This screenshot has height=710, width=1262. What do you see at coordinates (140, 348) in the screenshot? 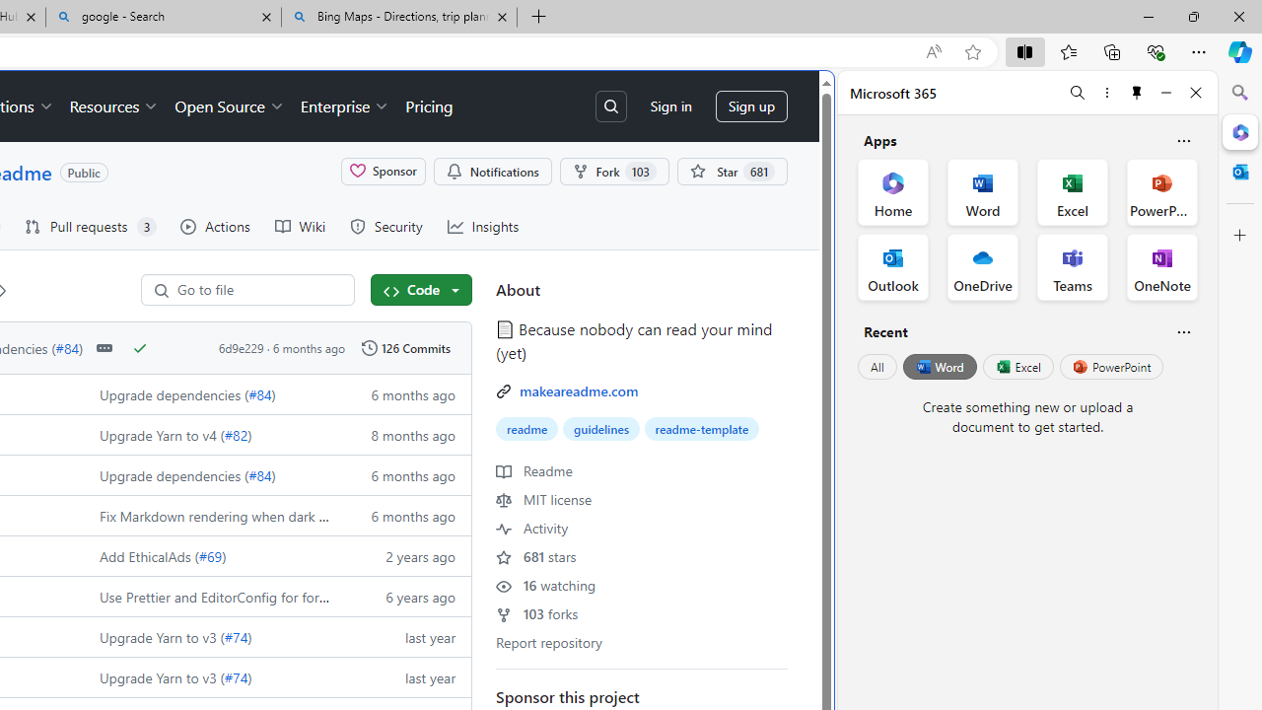
I see `success` at bounding box center [140, 348].